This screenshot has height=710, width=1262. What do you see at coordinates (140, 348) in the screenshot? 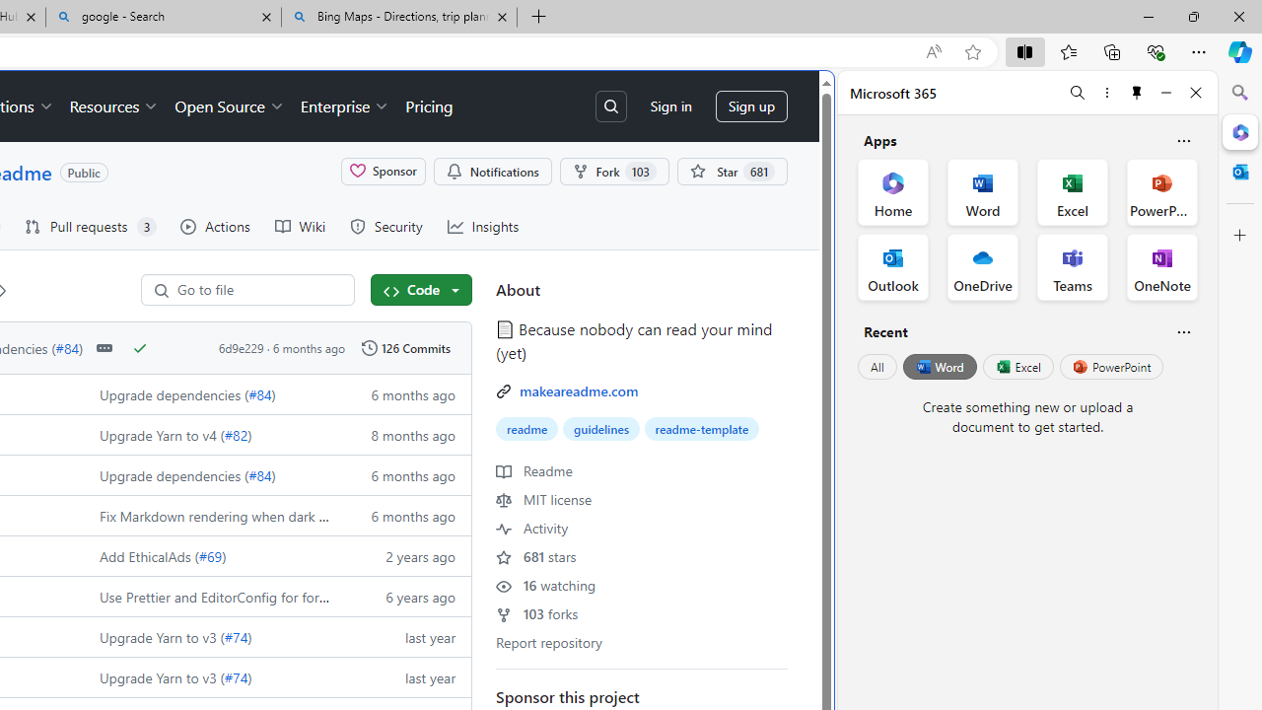
I see `success` at bounding box center [140, 348].